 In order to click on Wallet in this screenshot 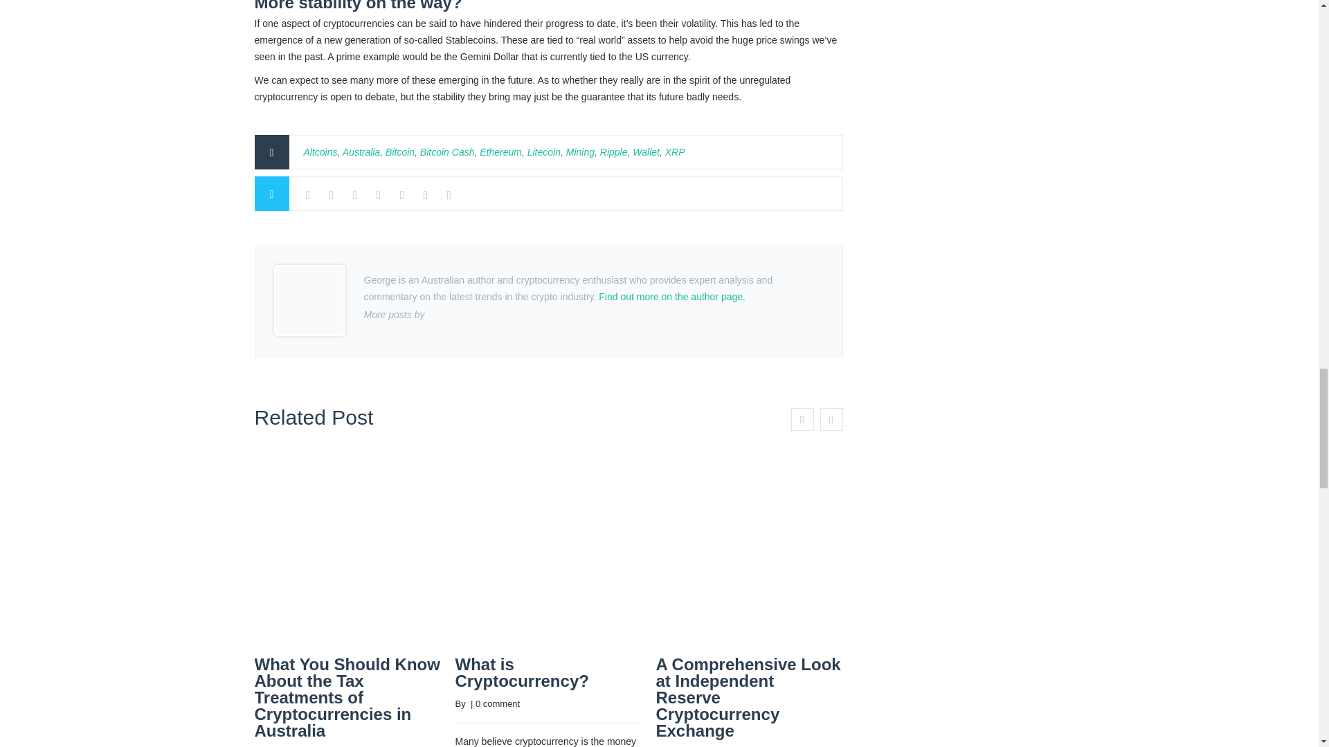, I will do `click(645, 151)`.